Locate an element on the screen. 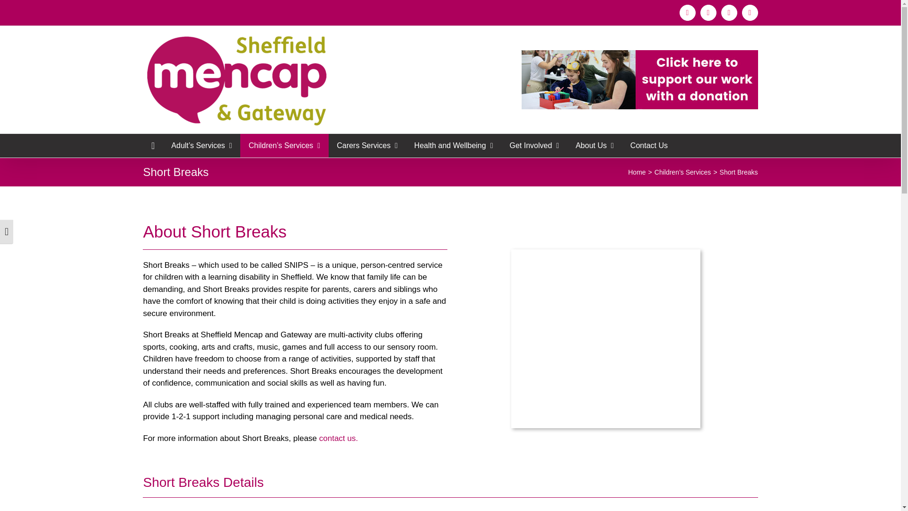 The height and width of the screenshot is (511, 908). Health and Wellbeing is located at coordinates (453, 145).